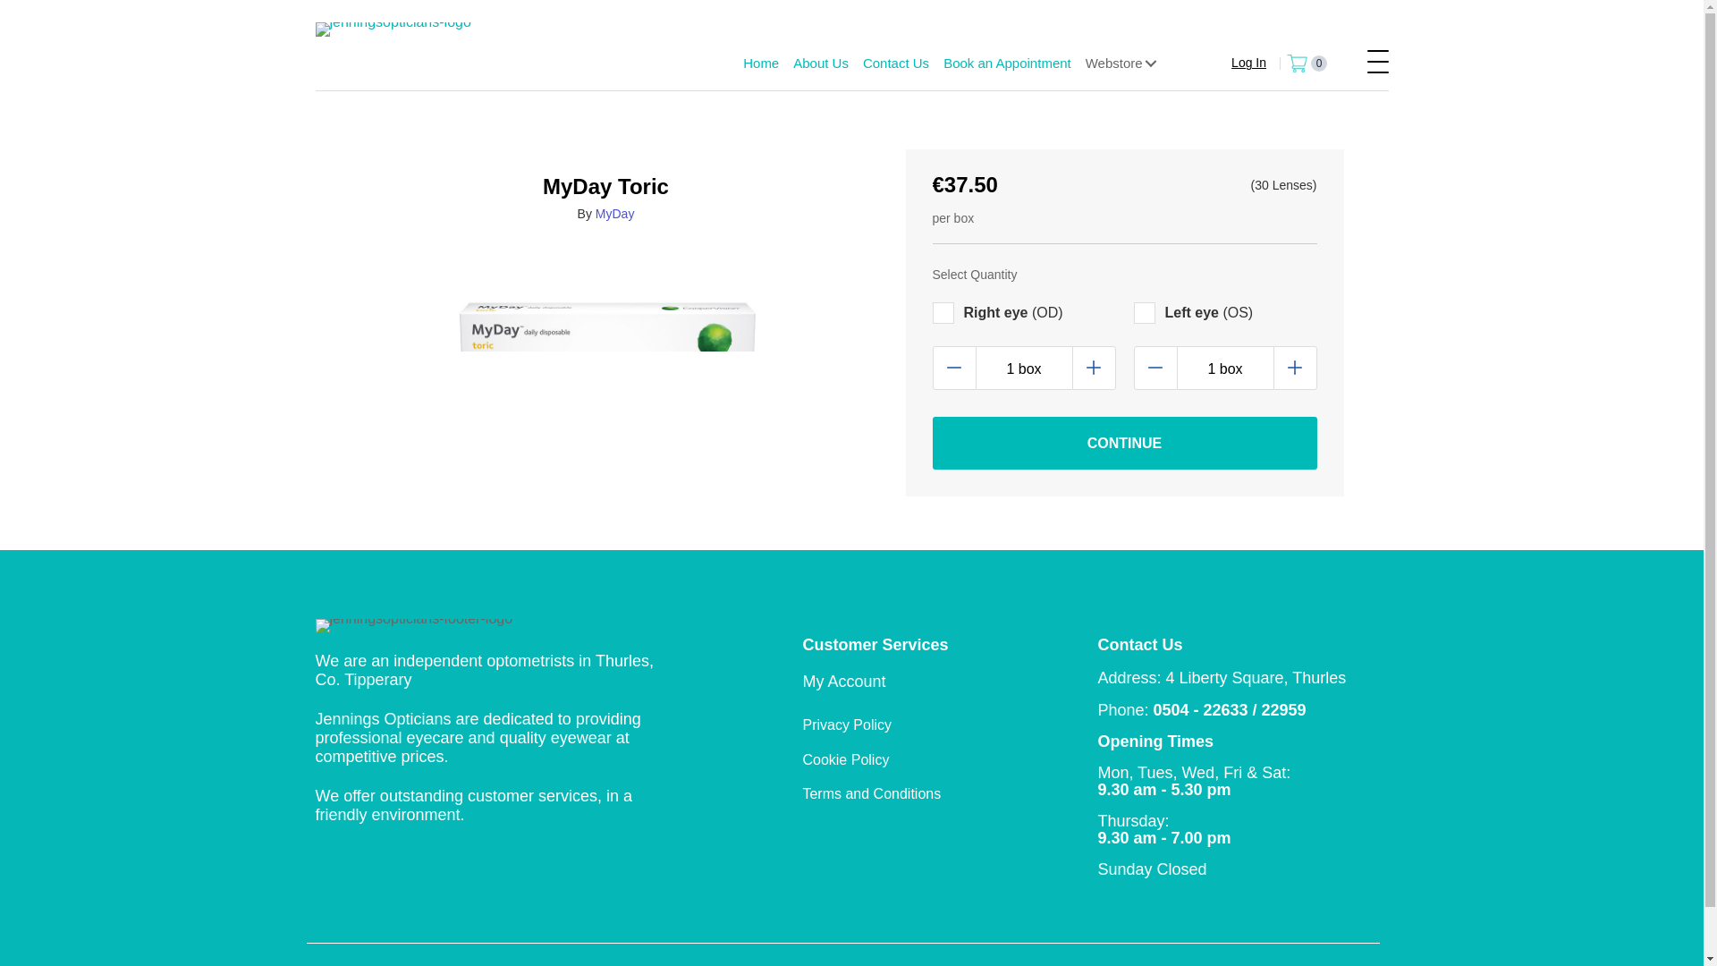 Image resolution: width=1717 pixels, height=966 pixels. I want to click on CONTINUE, so click(1124, 442).